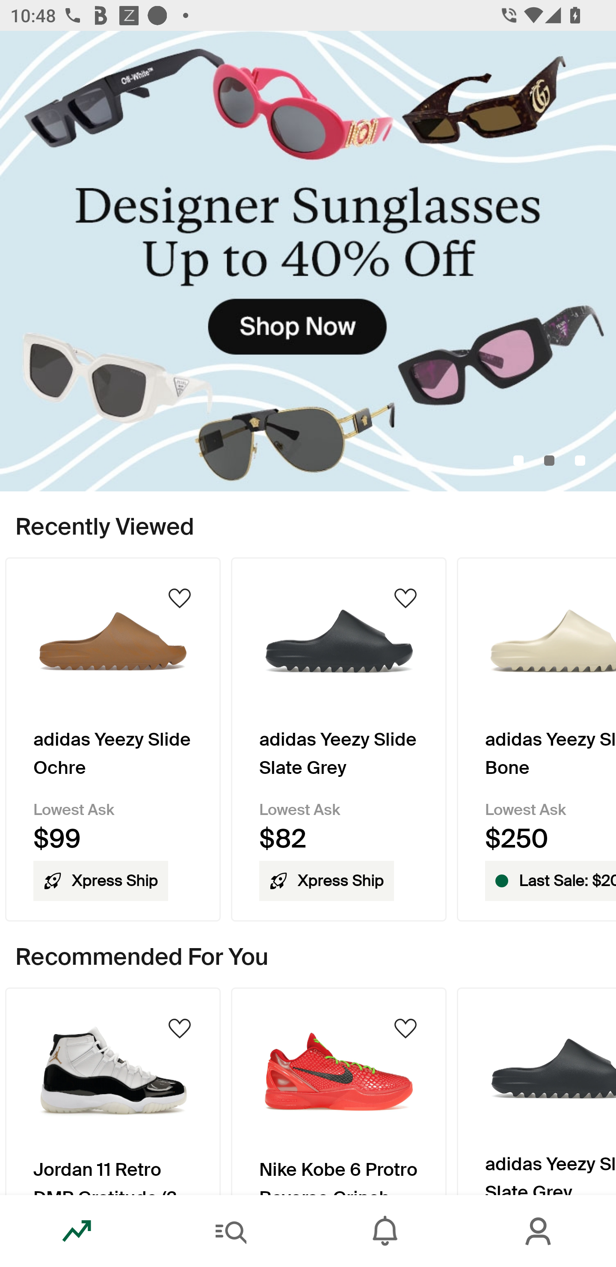  What do you see at coordinates (113, 1091) in the screenshot?
I see `Product Image Jordan 11 Retro DMP Gratitude (2023)` at bounding box center [113, 1091].